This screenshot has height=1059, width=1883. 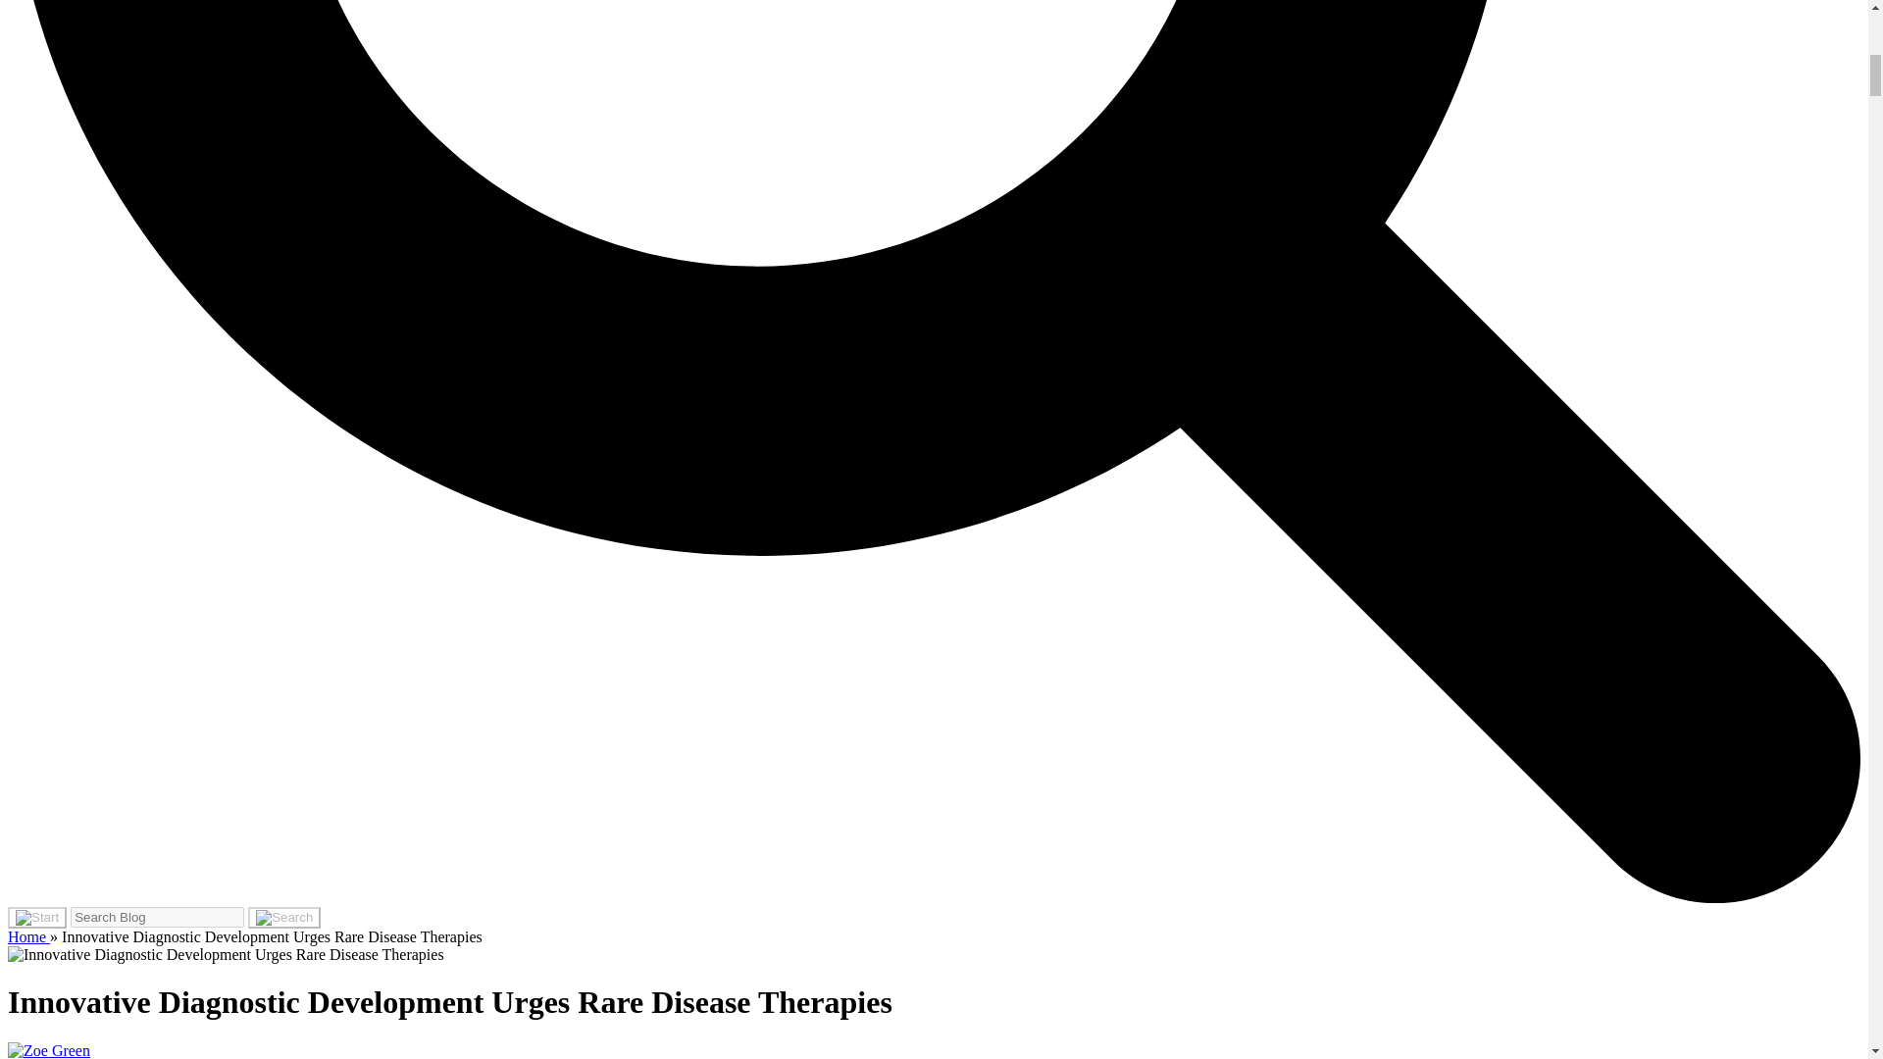 What do you see at coordinates (28, 937) in the screenshot?
I see `Blog  Home` at bounding box center [28, 937].